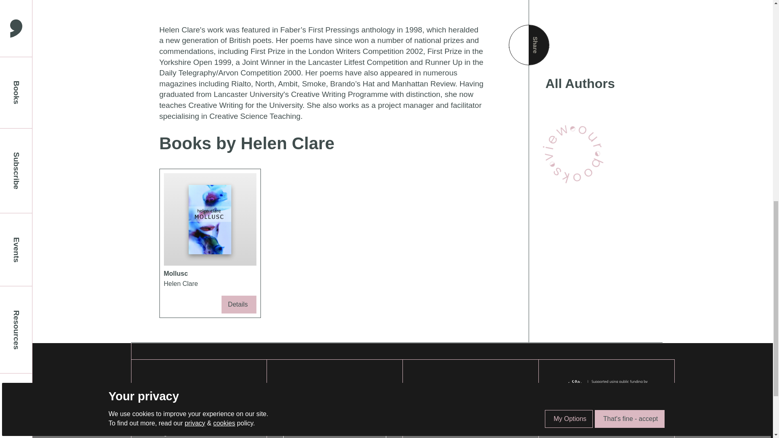 This screenshot has width=779, height=438. Describe the element at coordinates (454, 410) in the screenshot. I see `Contact` at that location.